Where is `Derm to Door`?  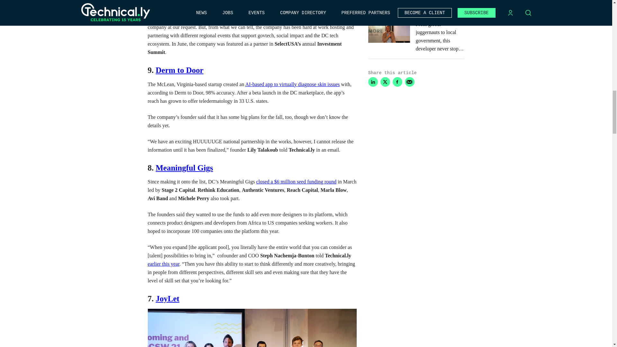
Derm to Door is located at coordinates (179, 70).